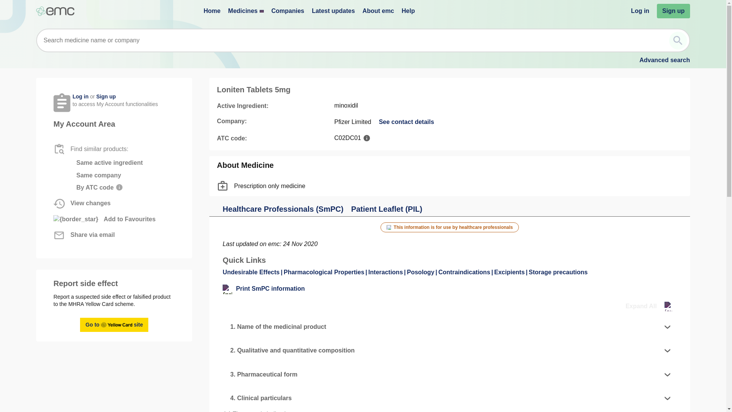  I want to click on emc Search, so click(678, 40).